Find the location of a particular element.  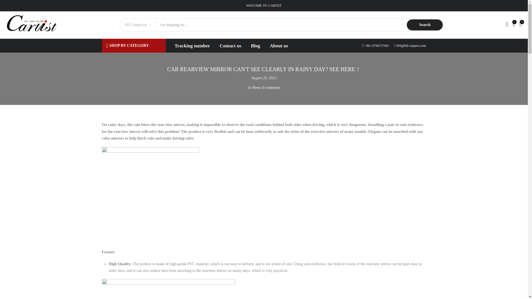

News is located at coordinates (257, 87).